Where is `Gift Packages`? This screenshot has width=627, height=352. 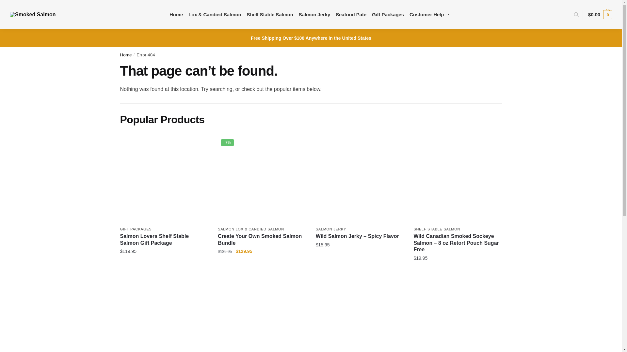
Gift Packages is located at coordinates (388, 14).